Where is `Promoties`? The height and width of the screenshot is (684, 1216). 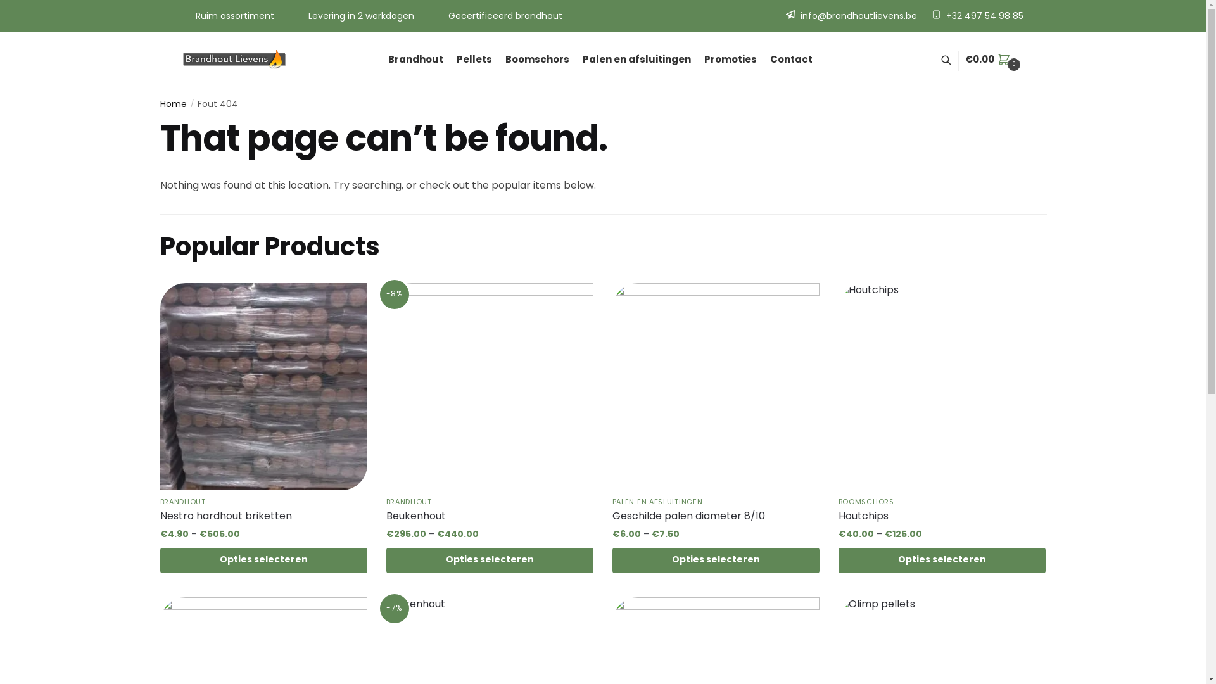
Promoties is located at coordinates (731, 61).